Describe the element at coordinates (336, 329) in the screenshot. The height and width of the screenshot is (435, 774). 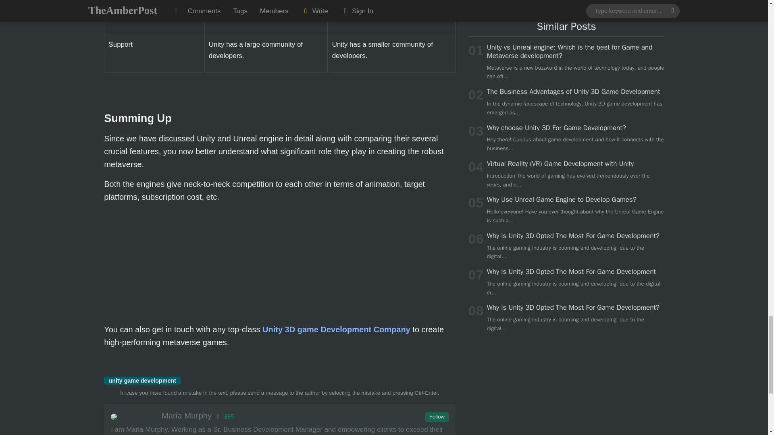
I see `Unity 3D game Development Company` at that location.